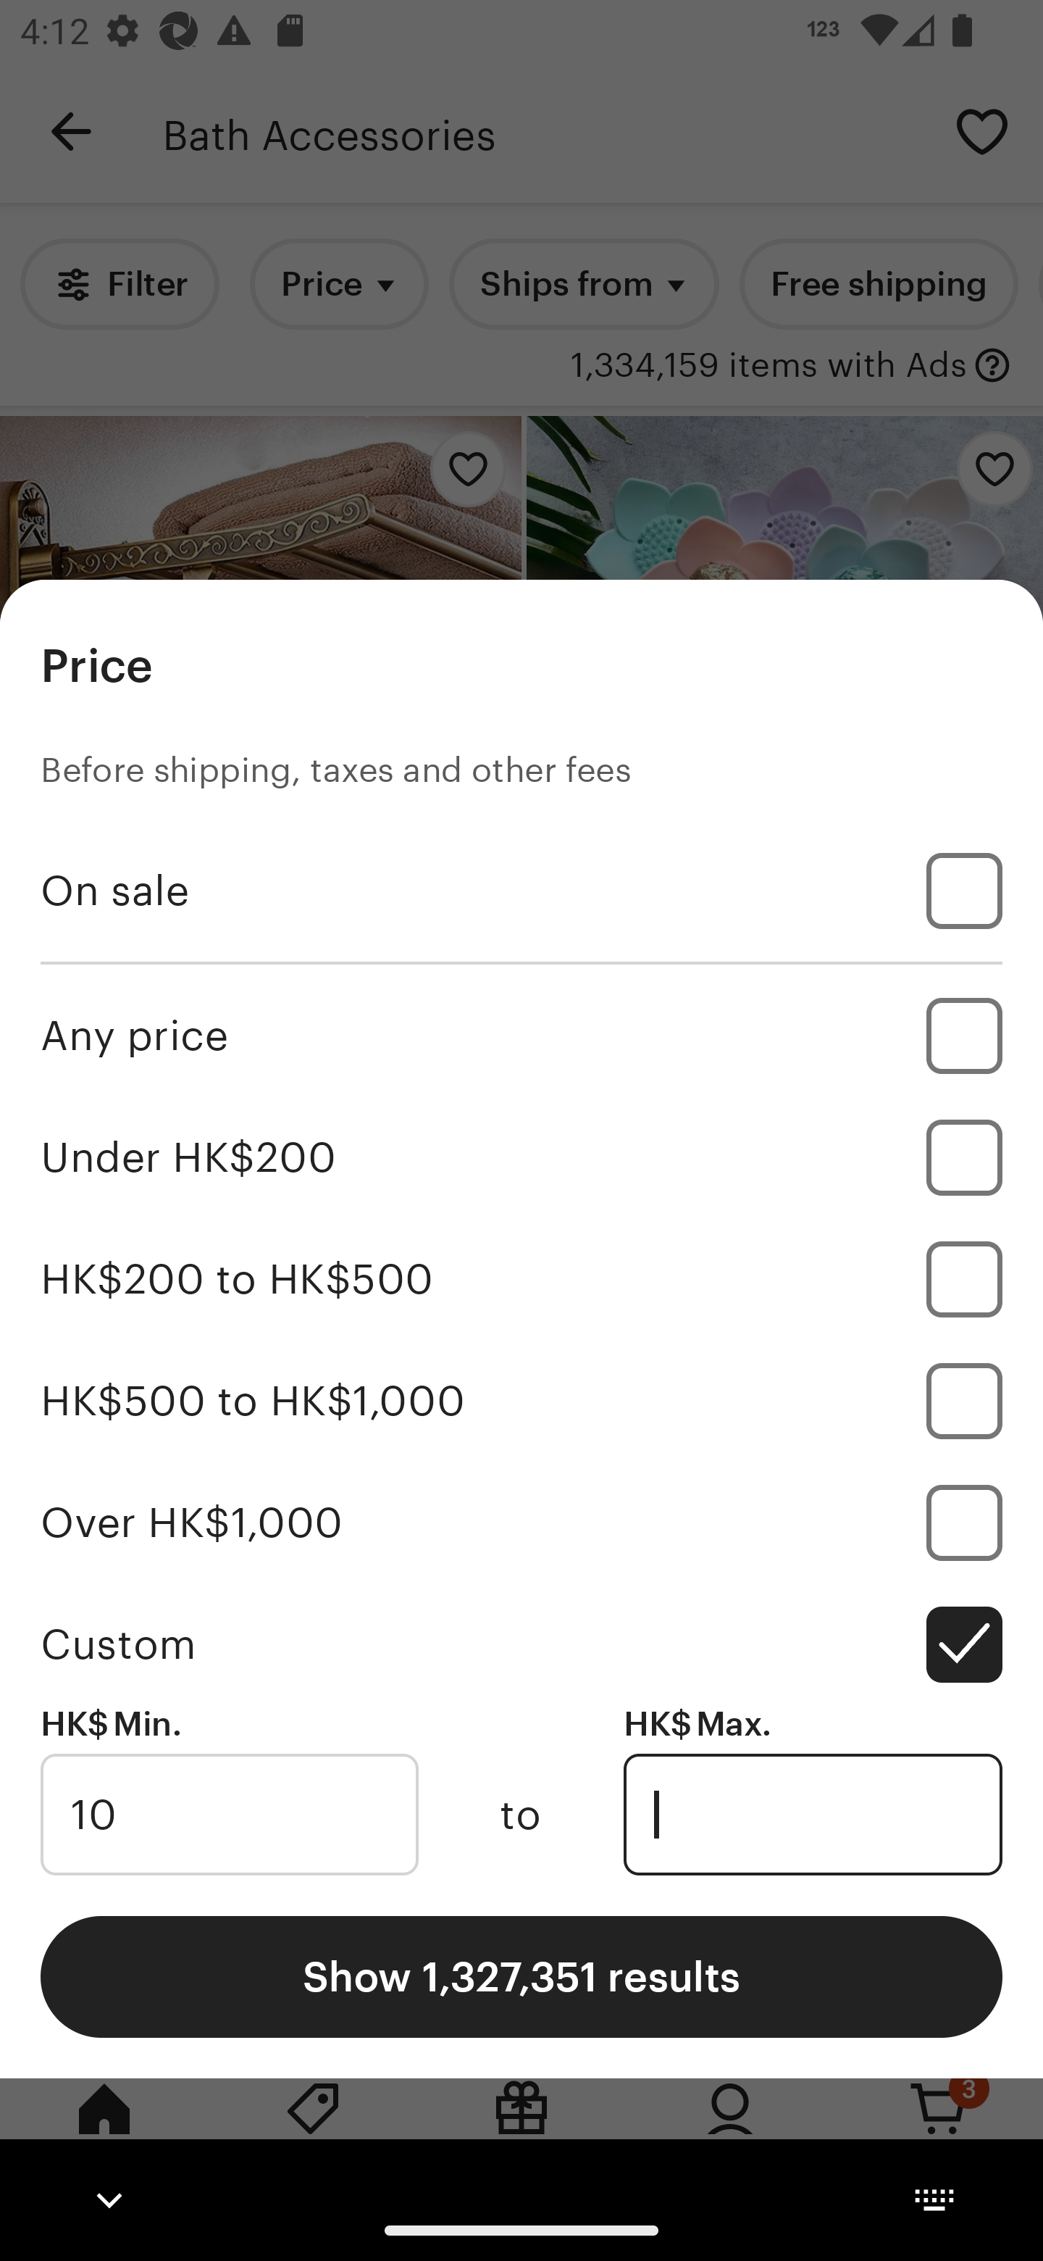 This screenshot has height=2261, width=1043. What do you see at coordinates (521, 1280) in the screenshot?
I see `HK$200 to HK$500` at bounding box center [521, 1280].